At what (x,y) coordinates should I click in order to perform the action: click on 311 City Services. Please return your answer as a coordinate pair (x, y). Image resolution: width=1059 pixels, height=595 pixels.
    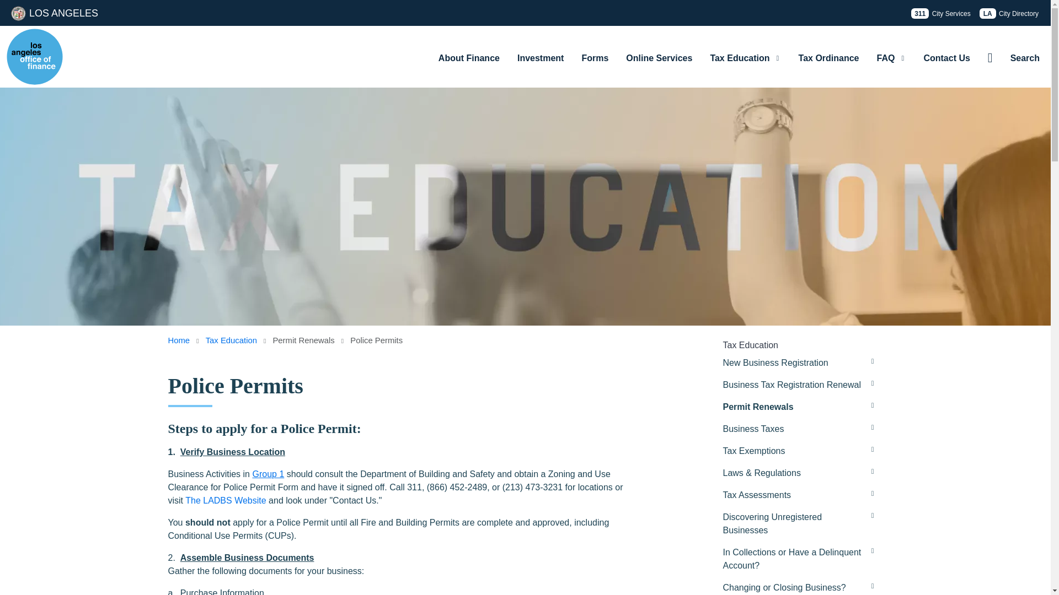
    Looking at the image, I should click on (940, 13).